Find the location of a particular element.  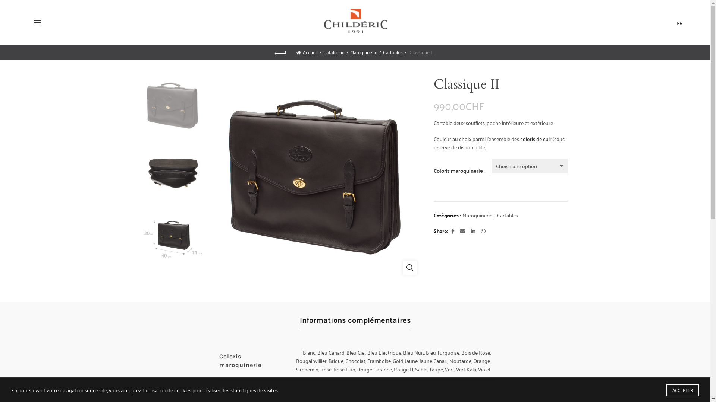

Click to enlarge is located at coordinates (410, 268).